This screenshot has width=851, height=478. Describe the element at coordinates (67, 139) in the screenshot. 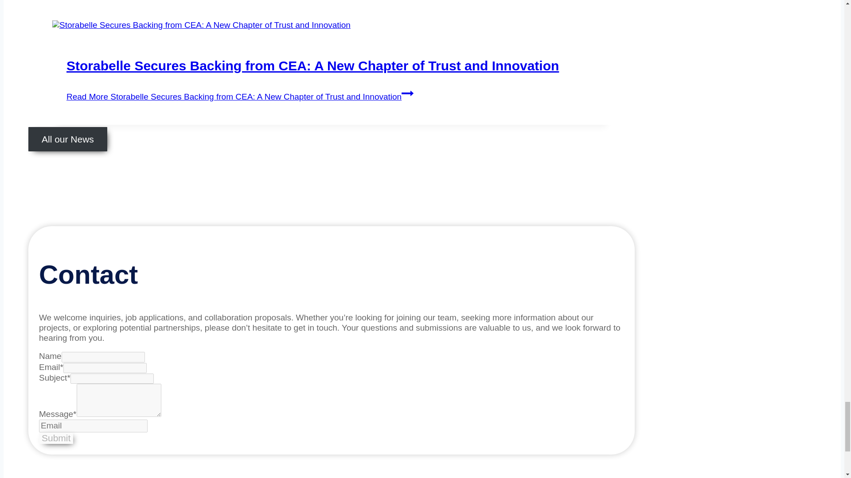

I see `All our News` at that location.